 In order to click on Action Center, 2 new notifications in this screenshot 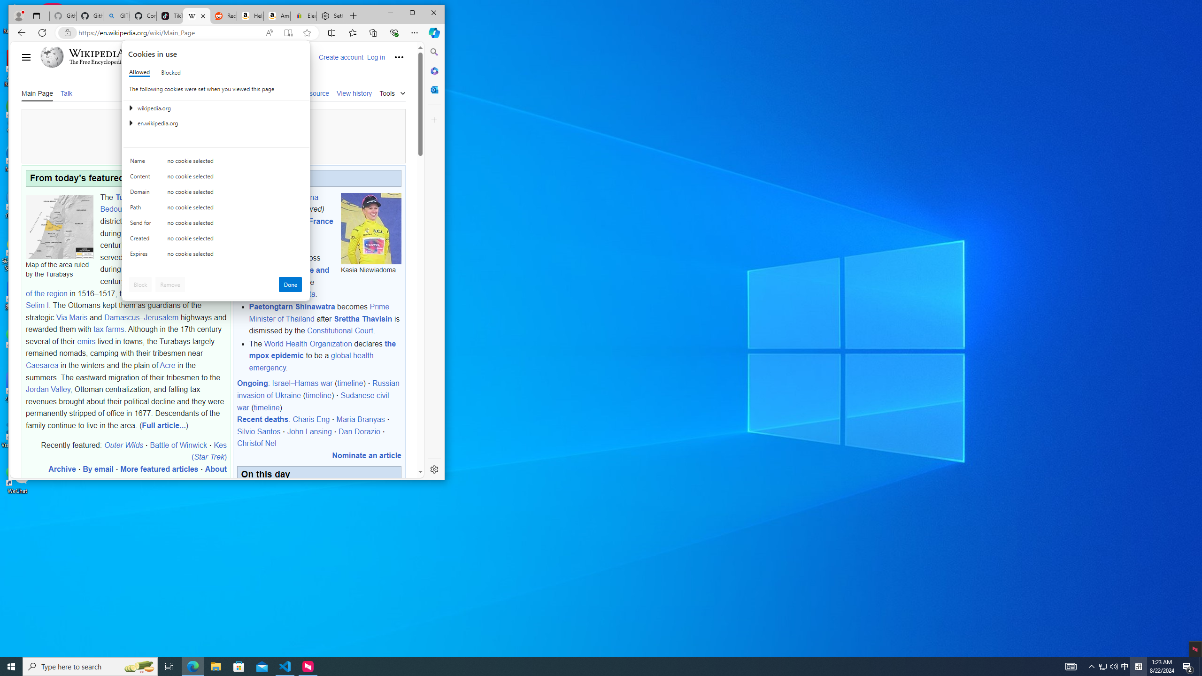, I will do `click(1188, 667)`.